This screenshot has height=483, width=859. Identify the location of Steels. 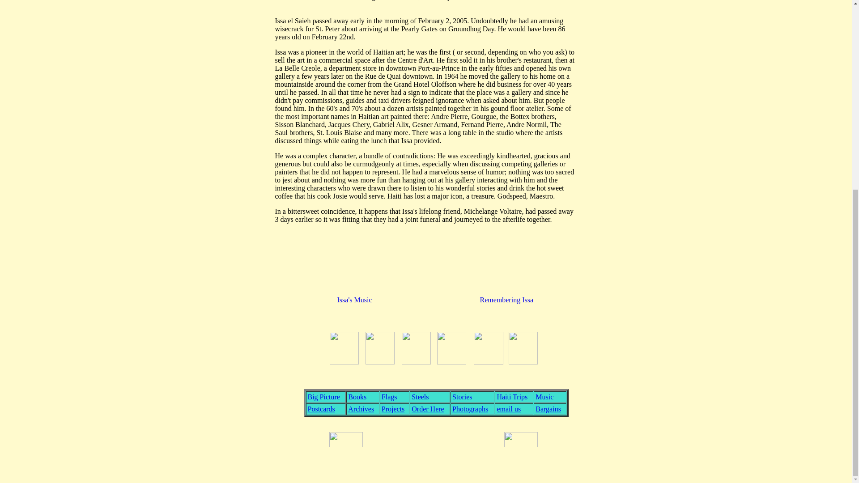
(420, 397).